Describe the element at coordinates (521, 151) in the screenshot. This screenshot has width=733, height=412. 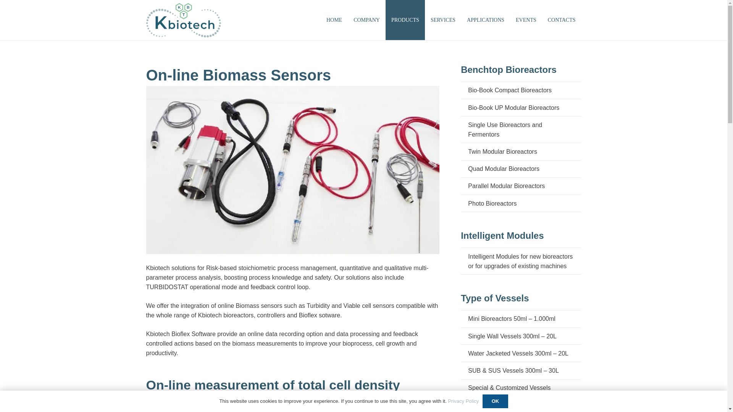
I see `Twin Modular Bioreactors` at that location.